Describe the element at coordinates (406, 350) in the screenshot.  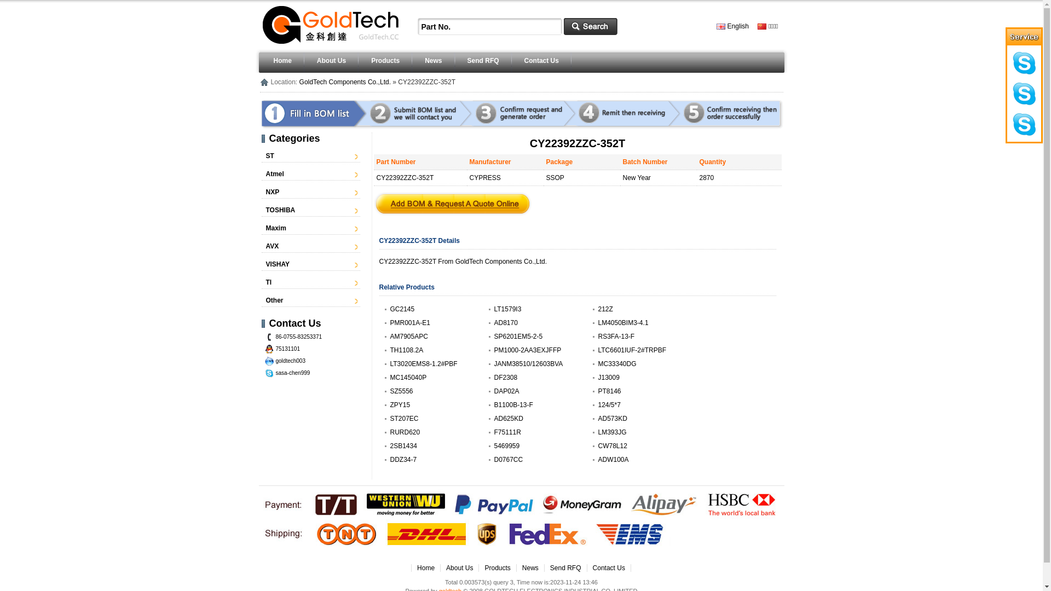
I see `TH1108.2A` at that location.